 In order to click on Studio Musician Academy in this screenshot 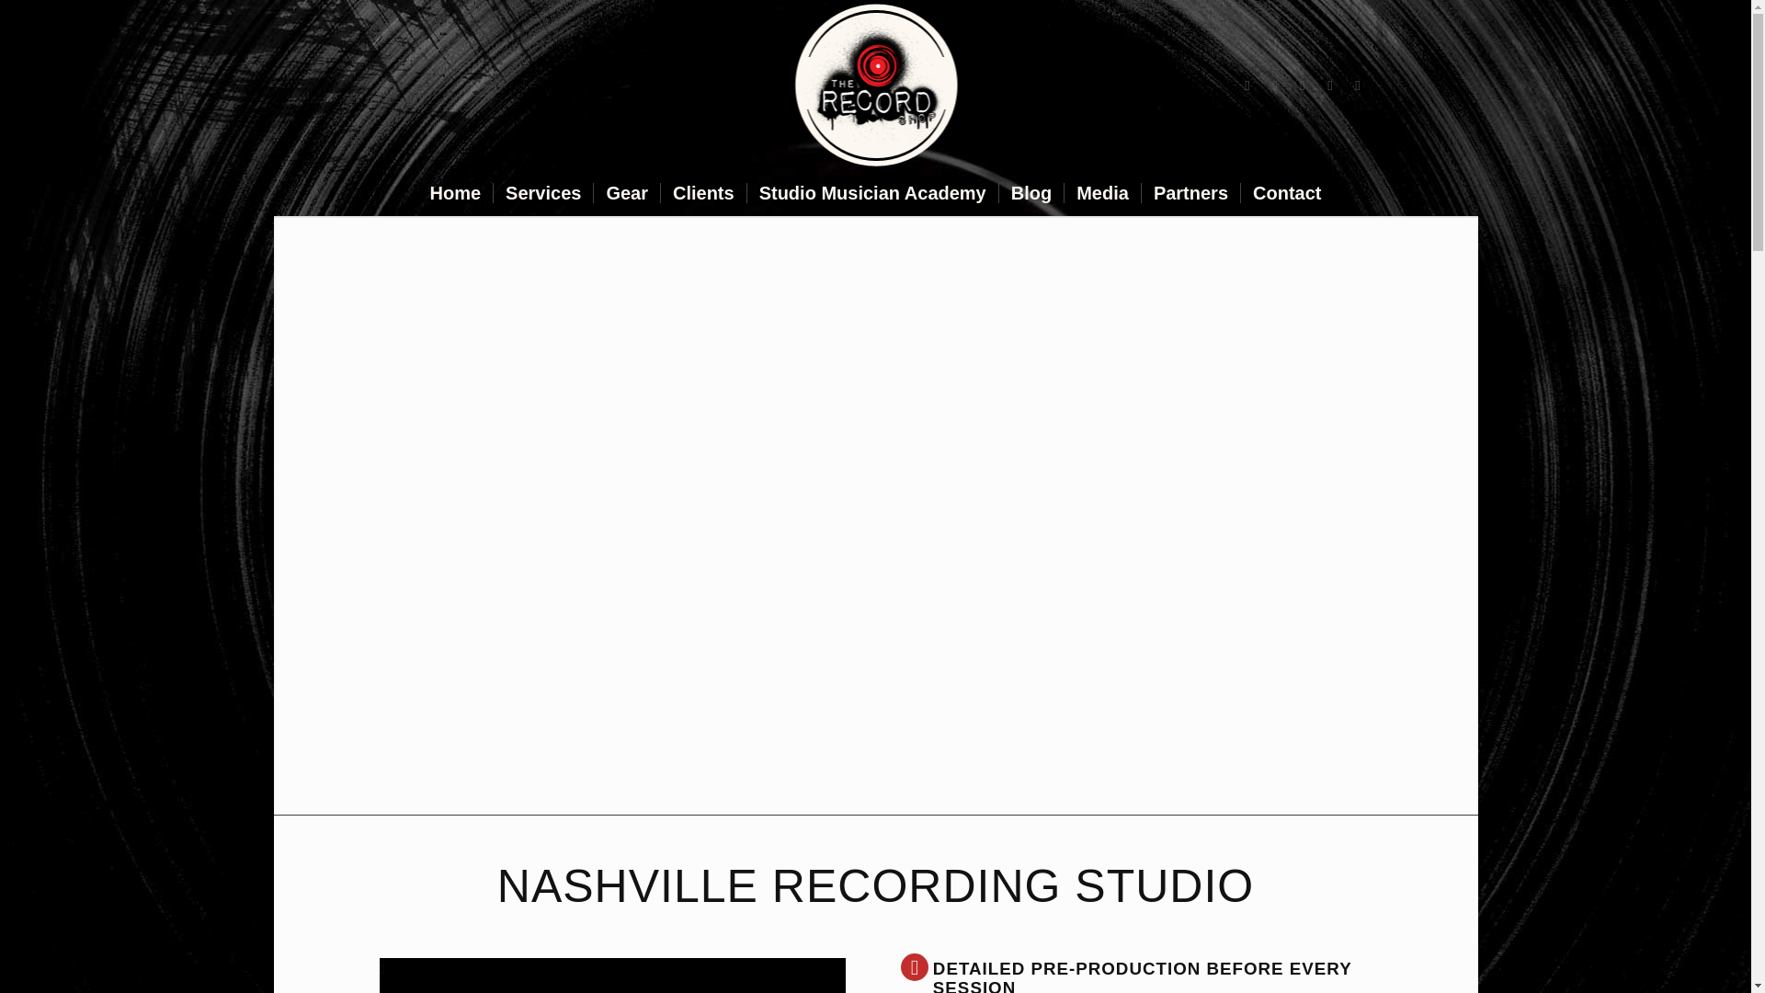, I will do `click(872, 193)`.